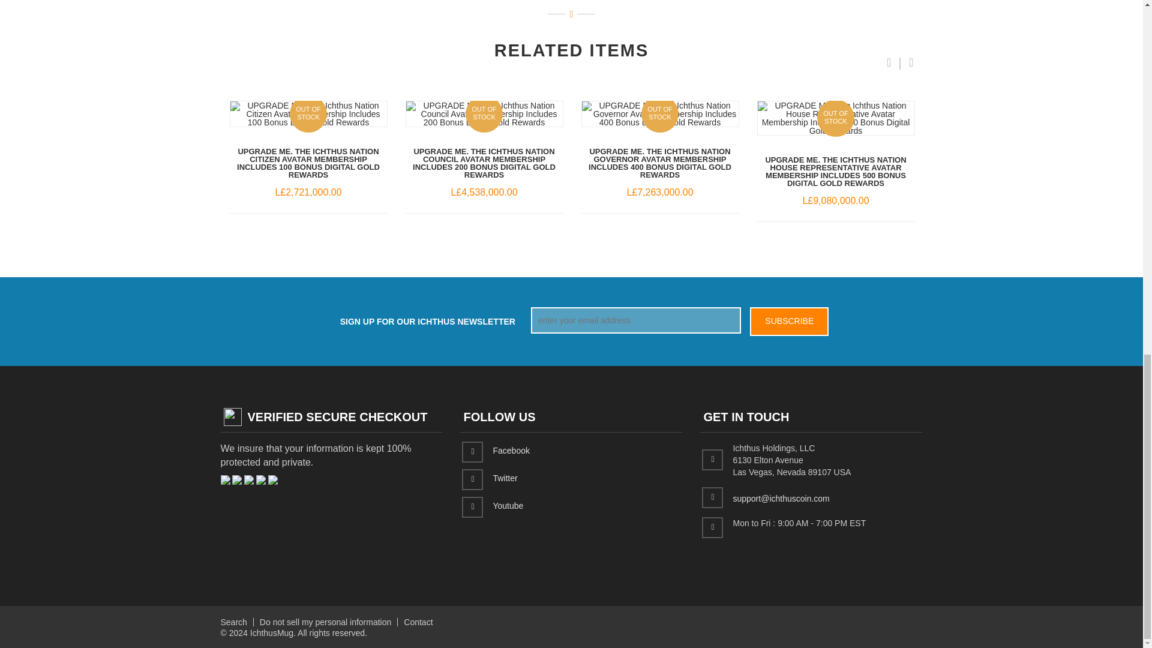 This screenshot has height=648, width=1152. I want to click on OUT OF STOCK, so click(308, 113).